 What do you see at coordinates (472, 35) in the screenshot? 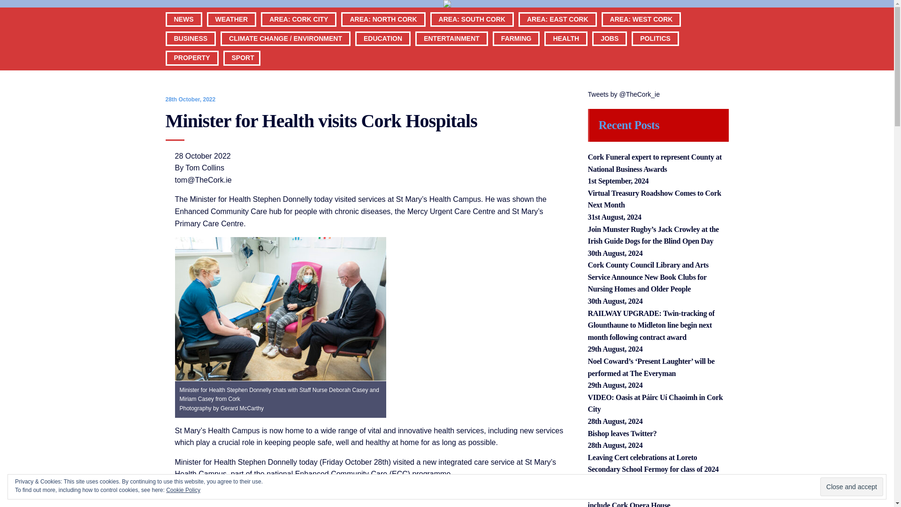
I see `AREA: SOUTH CORK` at bounding box center [472, 35].